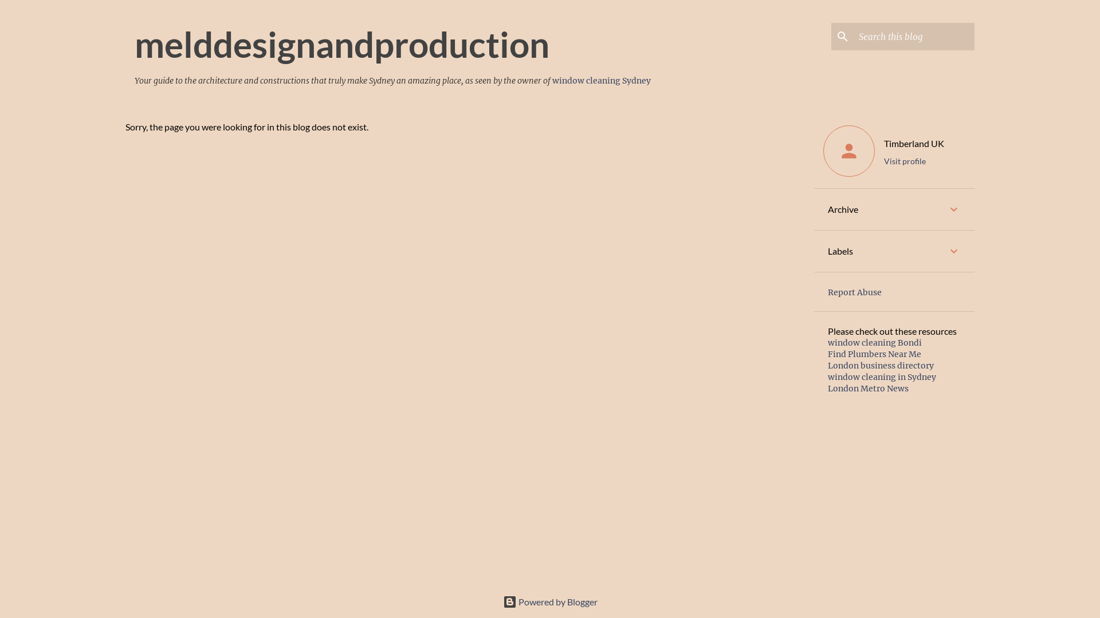 This screenshot has height=618, width=1100. Describe the element at coordinates (875, 343) in the screenshot. I see `window cleaning Bondi` at that location.